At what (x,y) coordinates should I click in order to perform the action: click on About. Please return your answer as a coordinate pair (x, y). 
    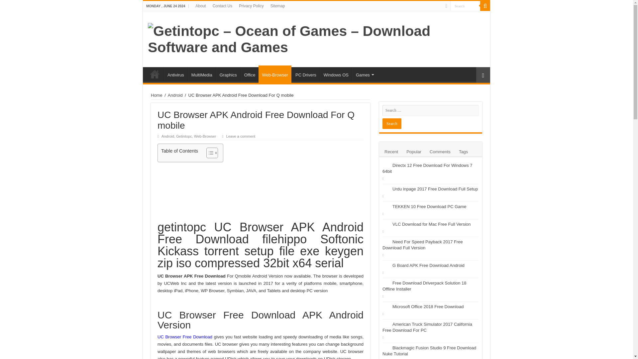
    Looking at the image, I should click on (200, 6).